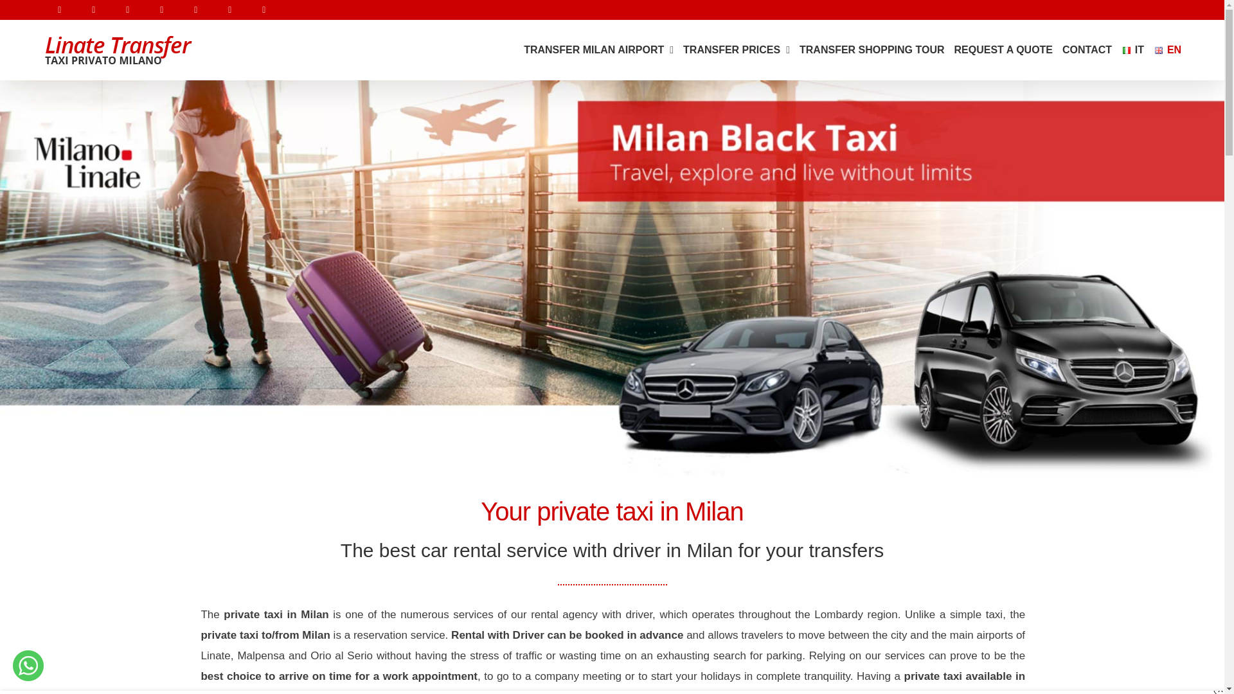  What do you see at coordinates (598, 50) in the screenshot?
I see `TRANSFER MILAN AIRPORT` at bounding box center [598, 50].